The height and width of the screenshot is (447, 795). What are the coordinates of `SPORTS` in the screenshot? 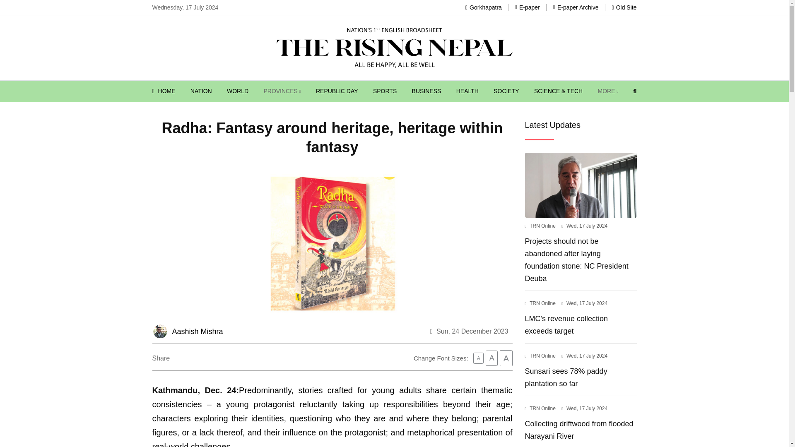 It's located at (385, 91).